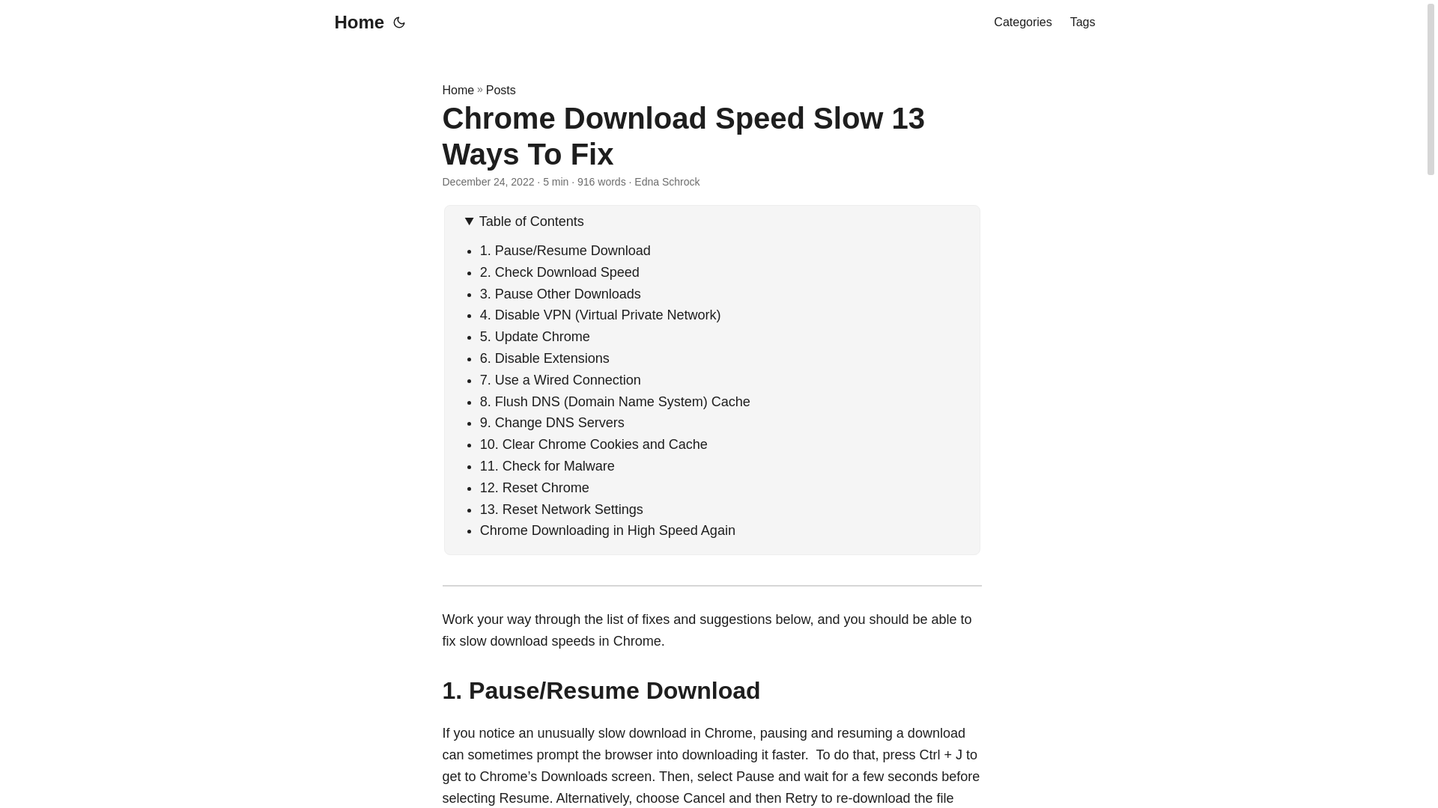 The height and width of the screenshot is (808, 1438). What do you see at coordinates (1022, 22) in the screenshot?
I see `Categories` at bounding box center [1022, 22].